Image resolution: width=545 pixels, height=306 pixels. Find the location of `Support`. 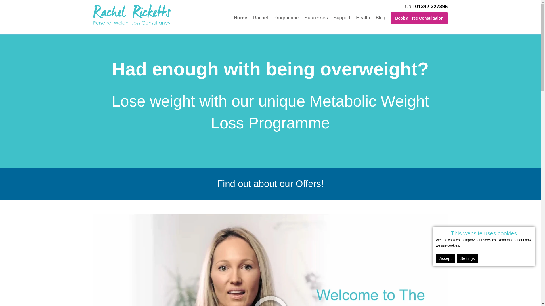

Support is located at coordinates (345, 18).